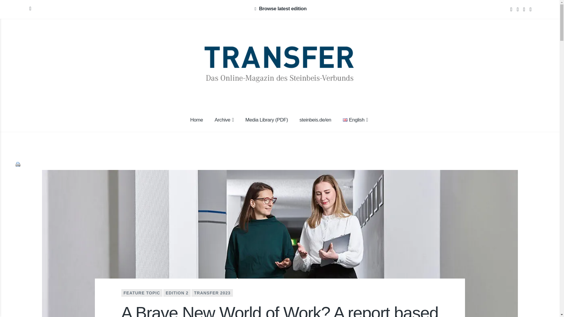 The image size is (564, 317). What do you see at coordinates (224, 120) in the screenshot?
I see `Archive` at bounding box center [224, 120].